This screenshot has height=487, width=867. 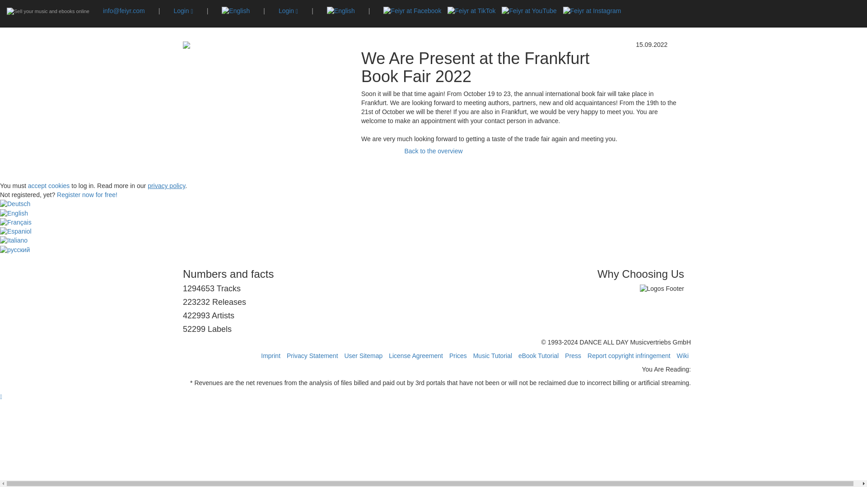 I want to click on Promo, so click(x=237, y=7).